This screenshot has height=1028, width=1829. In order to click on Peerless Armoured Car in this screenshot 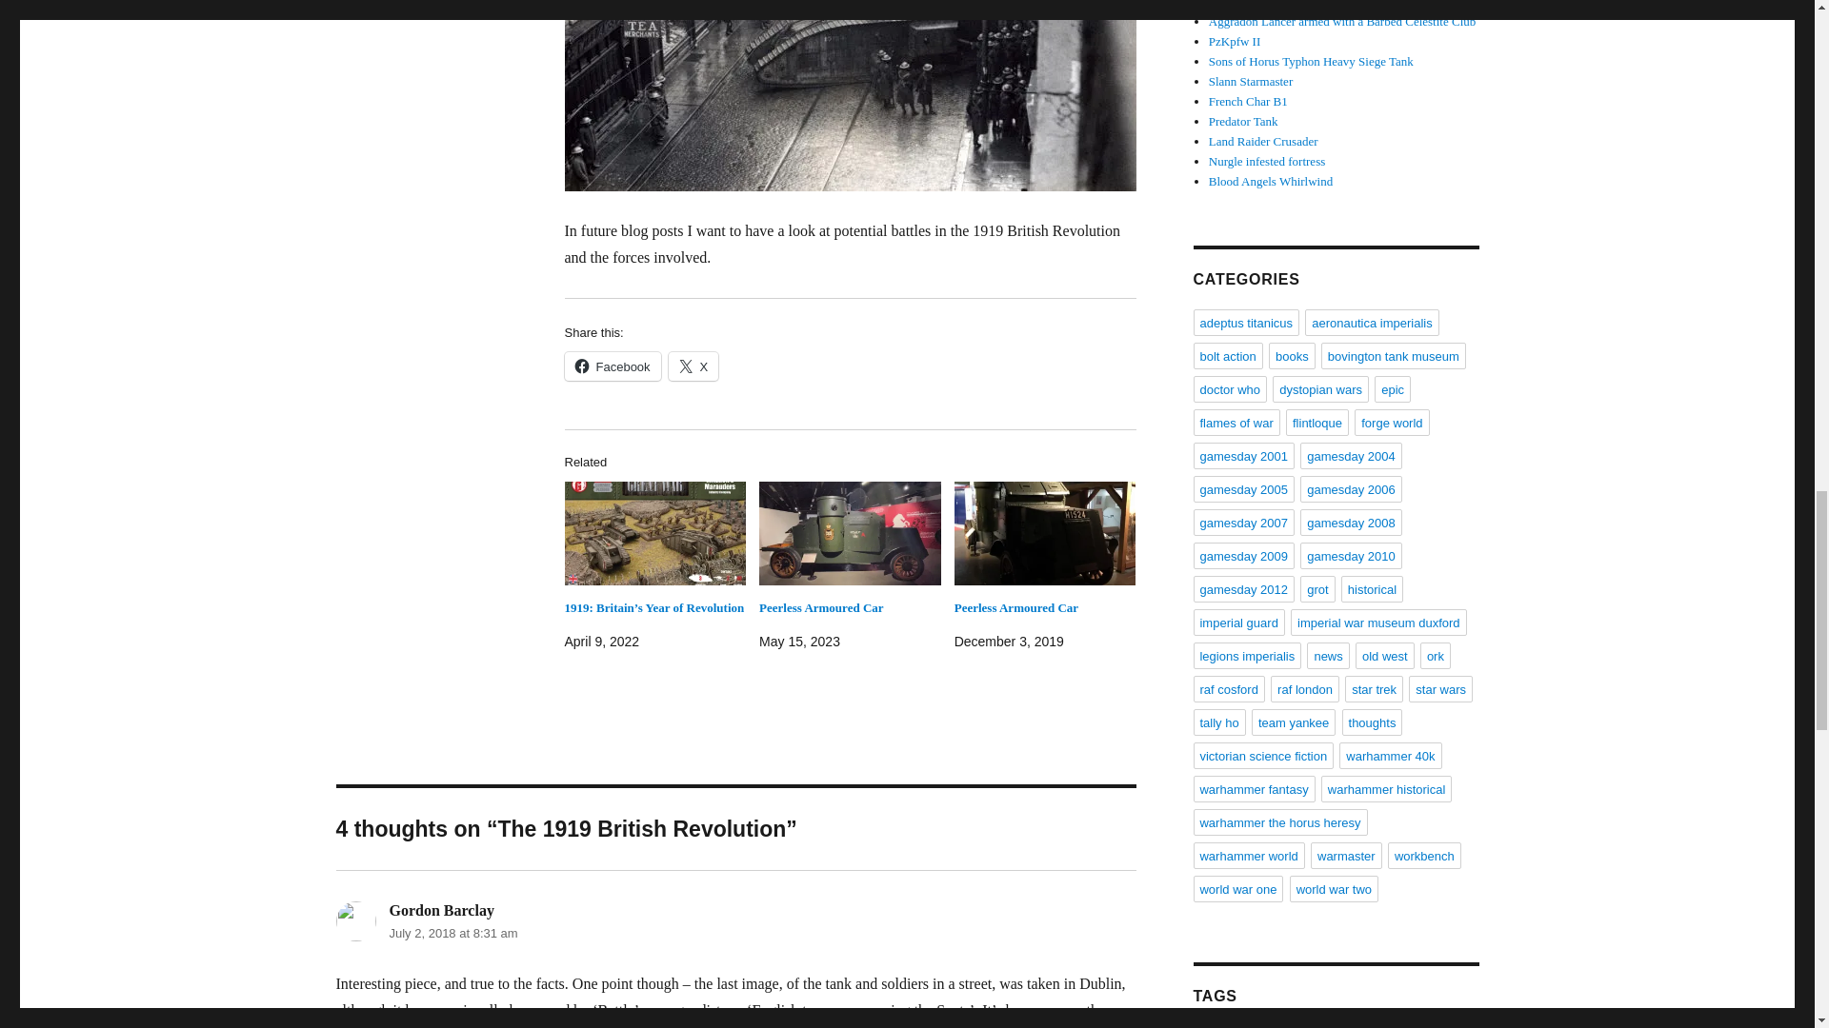, I will do `click(1016, 607)`.